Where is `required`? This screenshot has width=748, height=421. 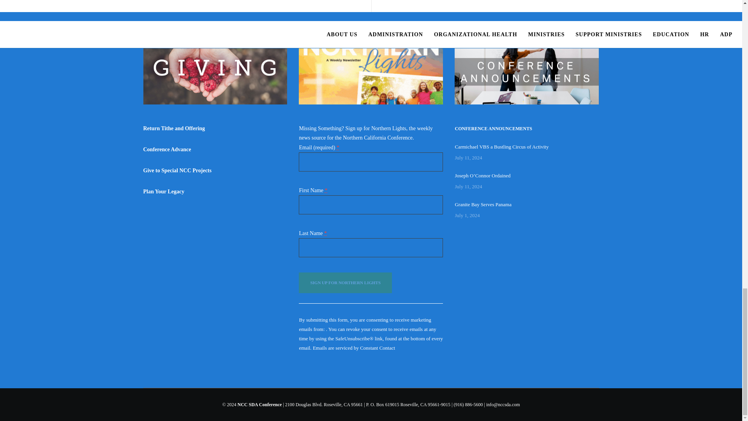 required is located at coordinates (326, 190).